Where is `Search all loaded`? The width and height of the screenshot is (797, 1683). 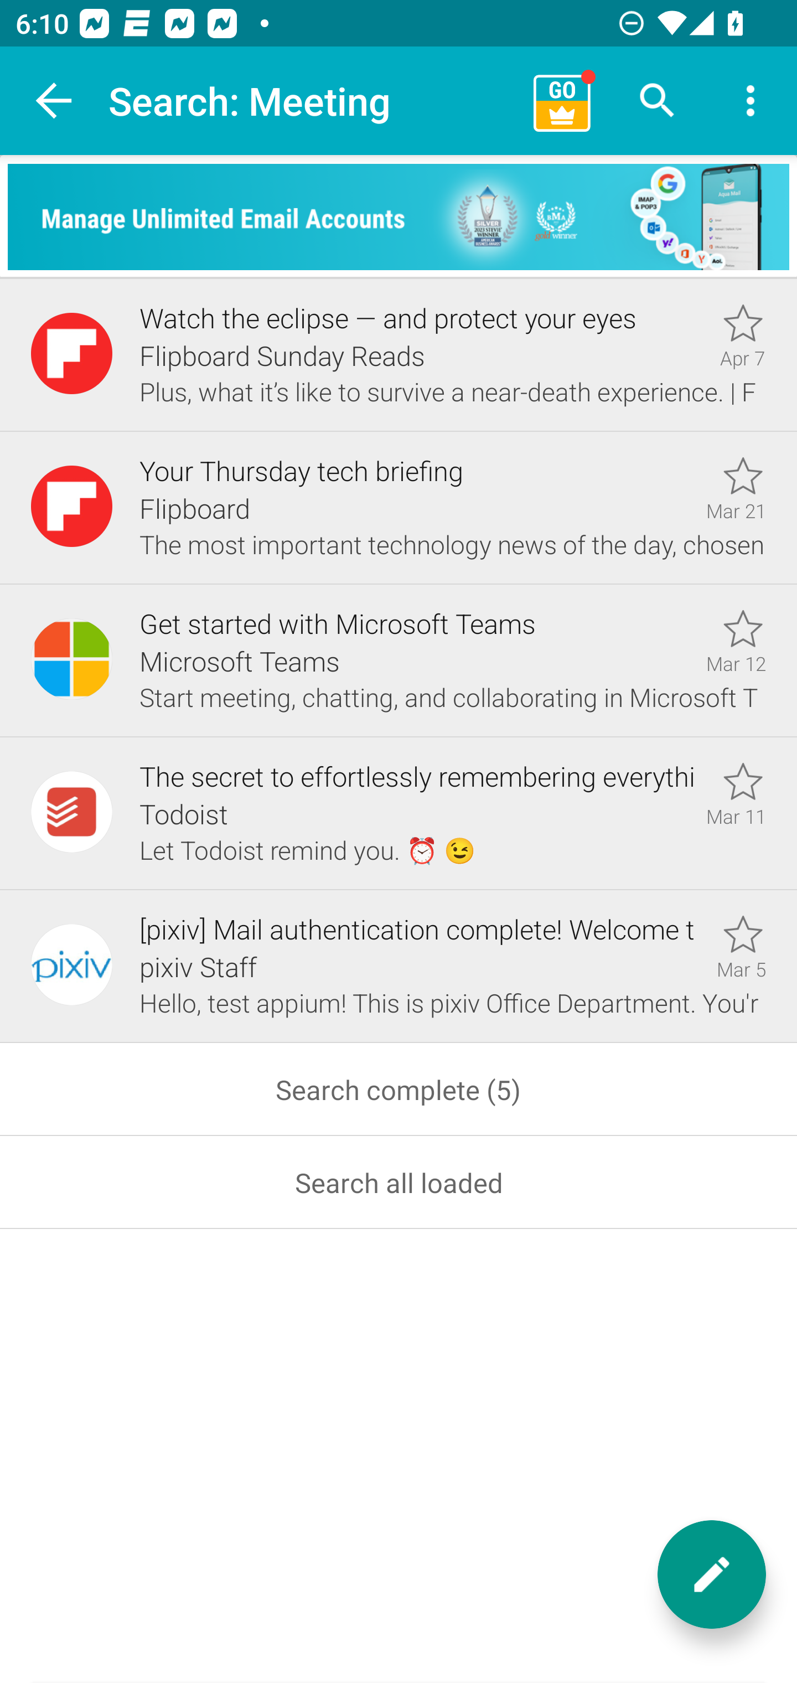 Search all loaded is located at coordinates (398, 1183).